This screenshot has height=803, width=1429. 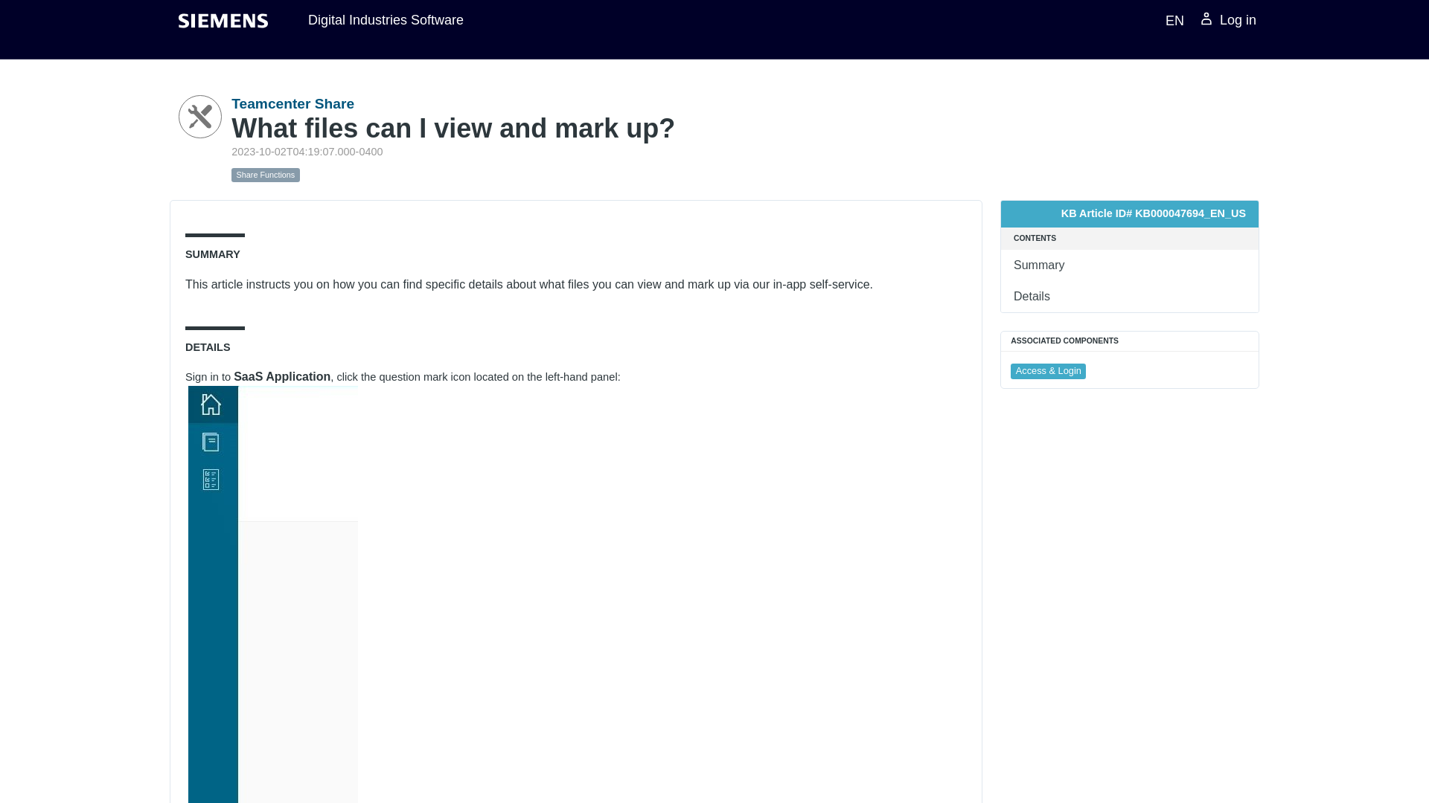 I want to click on Log in, so click(x=1227, y=21).